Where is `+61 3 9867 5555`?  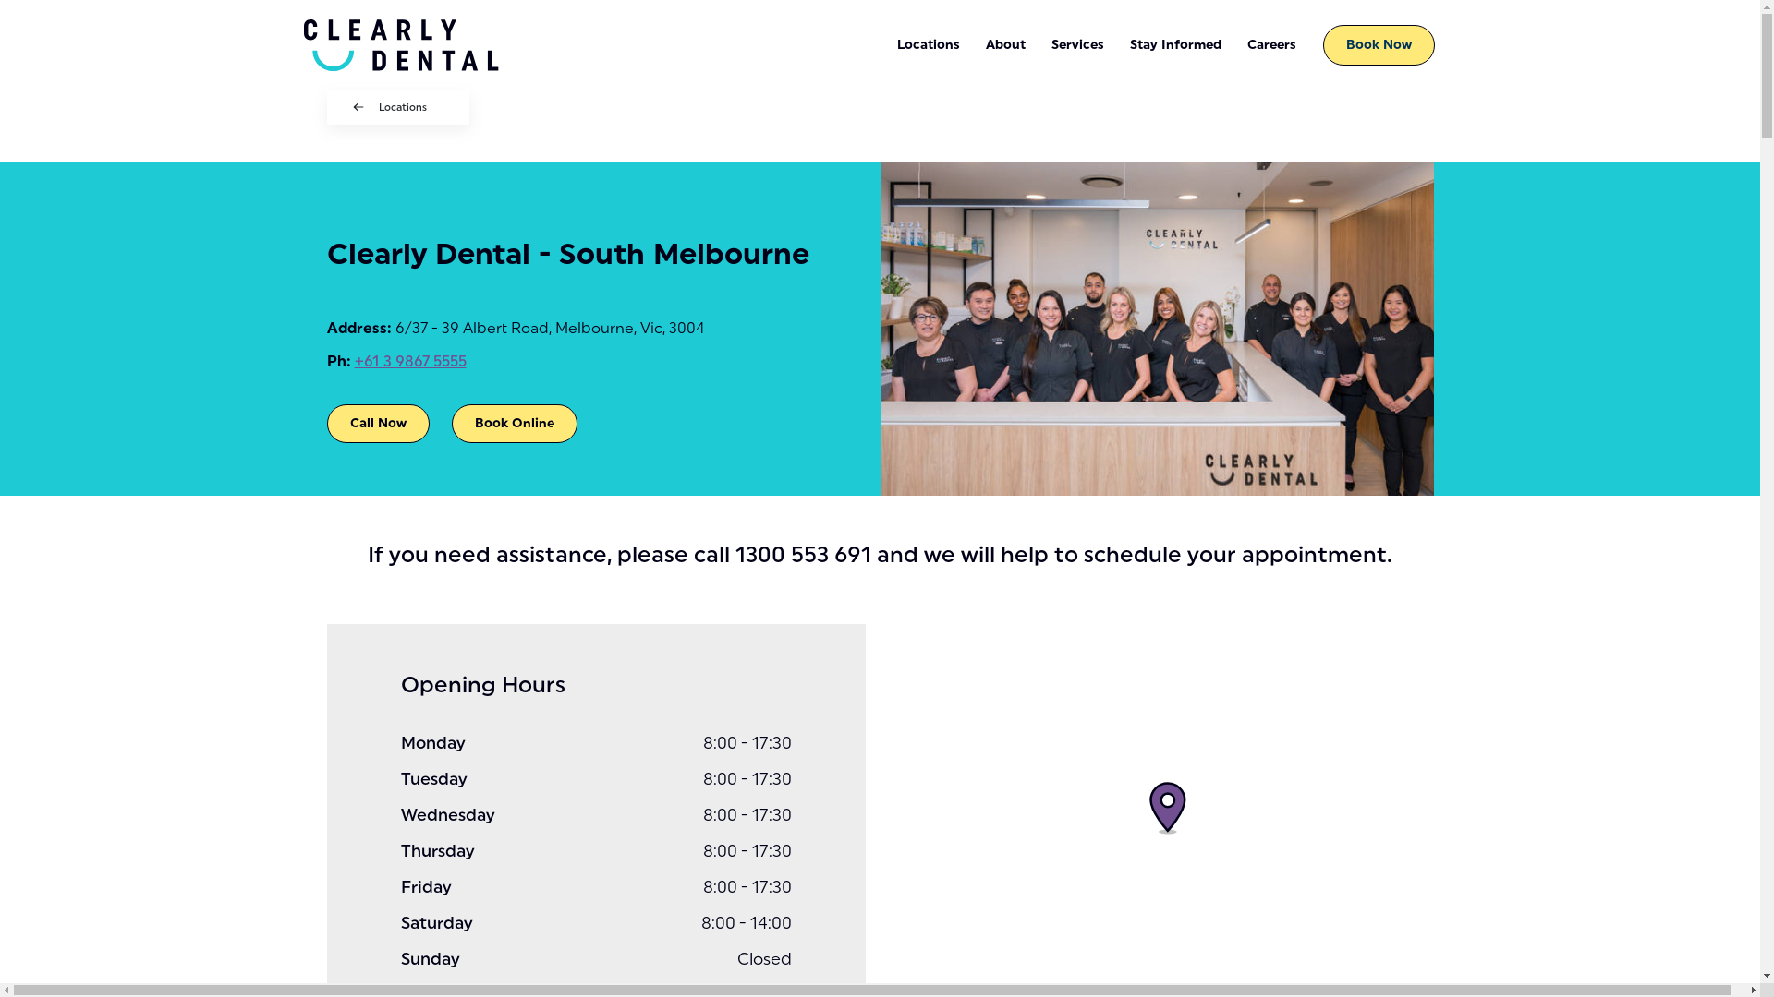 +61 3 9867 5555 is located at coordinates (410, 362).